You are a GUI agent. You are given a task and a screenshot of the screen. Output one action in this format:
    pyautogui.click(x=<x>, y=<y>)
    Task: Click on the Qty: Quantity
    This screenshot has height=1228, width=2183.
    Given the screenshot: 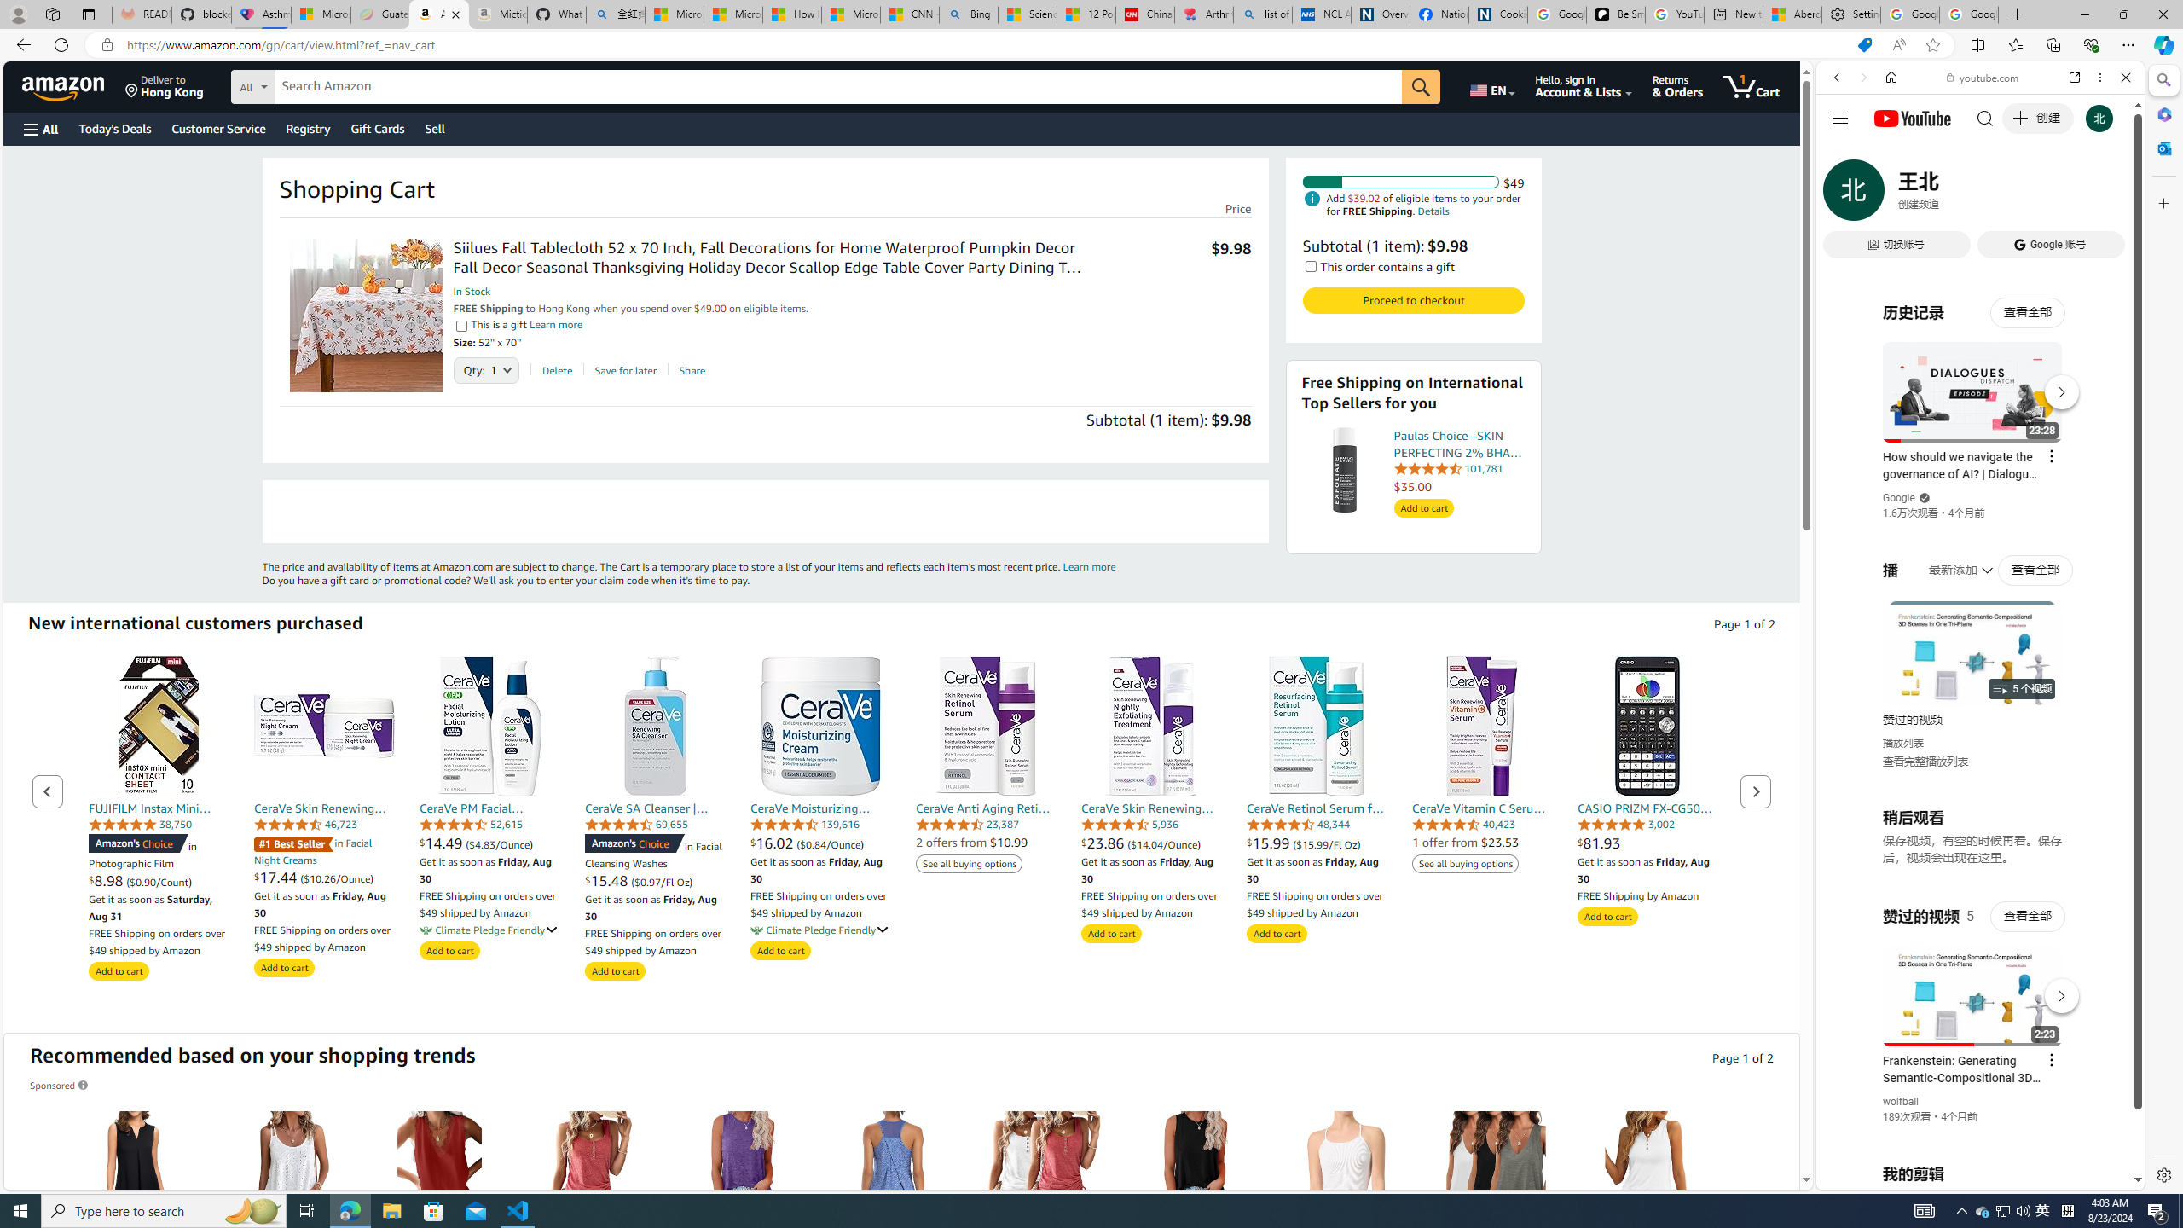 What is the action you would take?
    pyautogui.click(x=485, y=365)
    